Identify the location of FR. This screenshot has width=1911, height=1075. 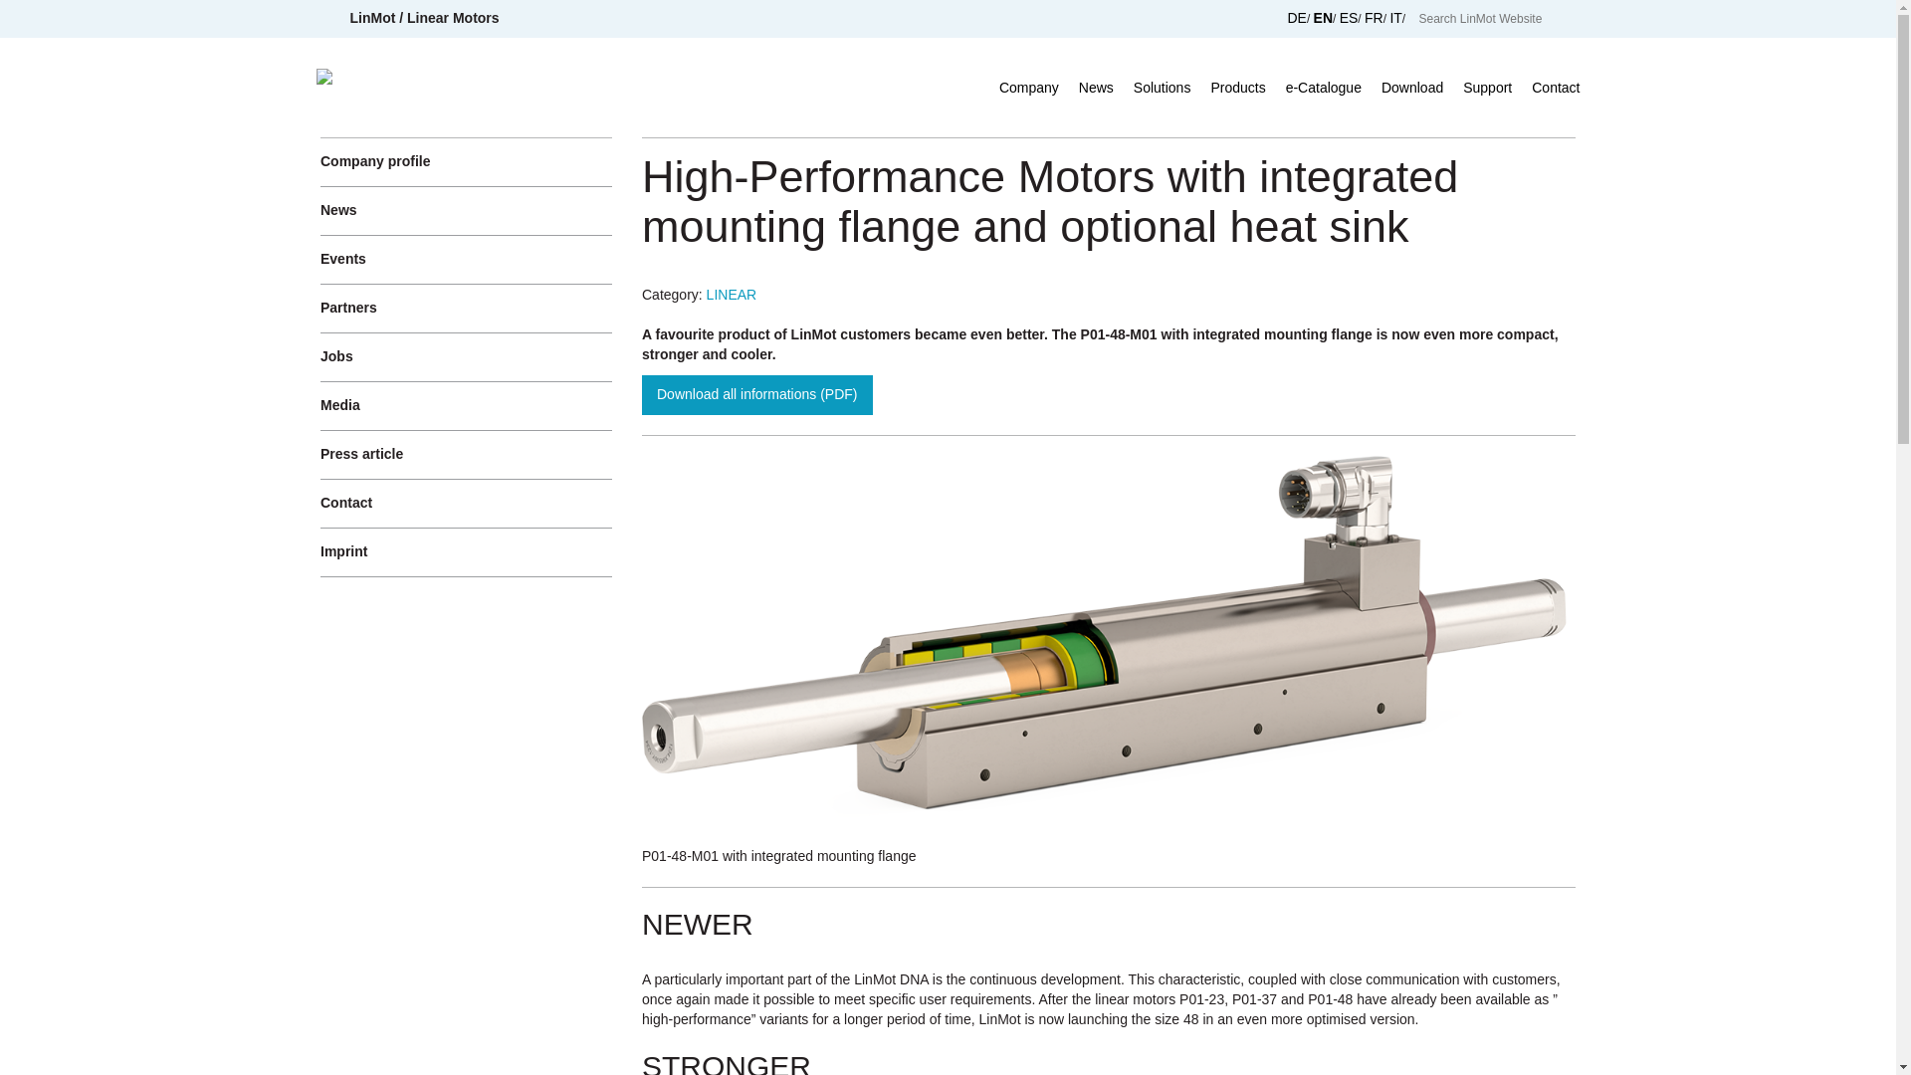
(1374, 17).